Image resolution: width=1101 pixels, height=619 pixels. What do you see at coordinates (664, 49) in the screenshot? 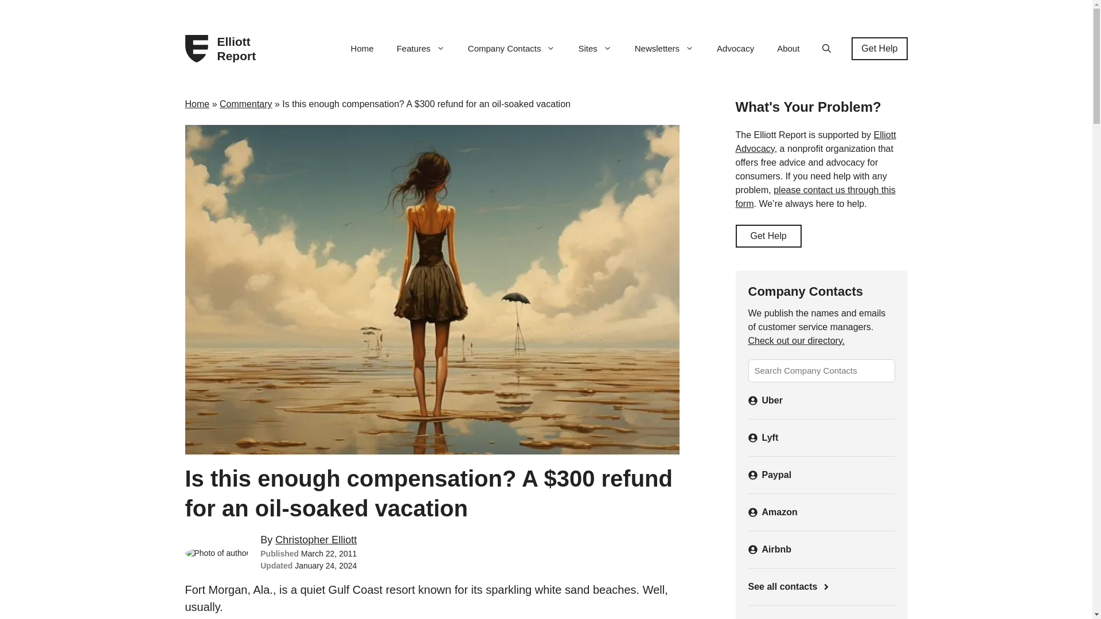
I see `Newsletters` at bounding box center [664, 49].